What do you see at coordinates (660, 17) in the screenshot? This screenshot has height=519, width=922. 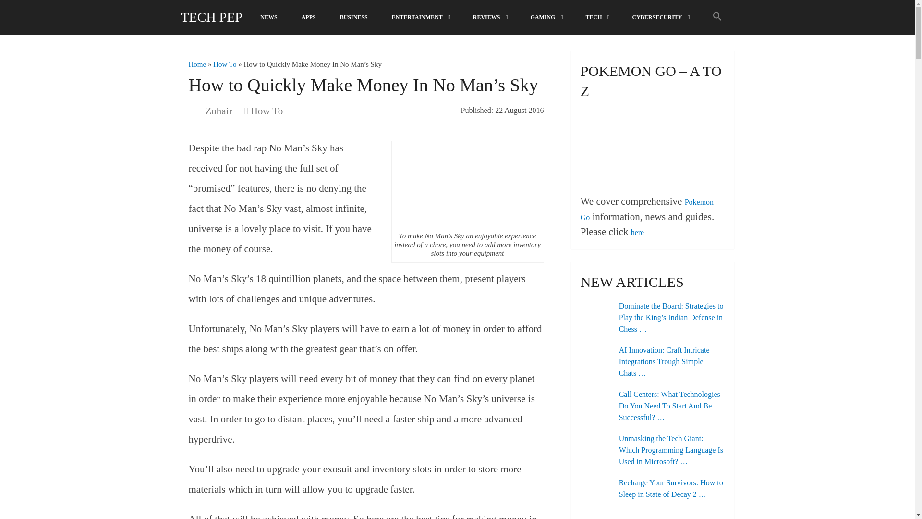 I see `CYBERSECURITY` at bounding box center [660, 17].